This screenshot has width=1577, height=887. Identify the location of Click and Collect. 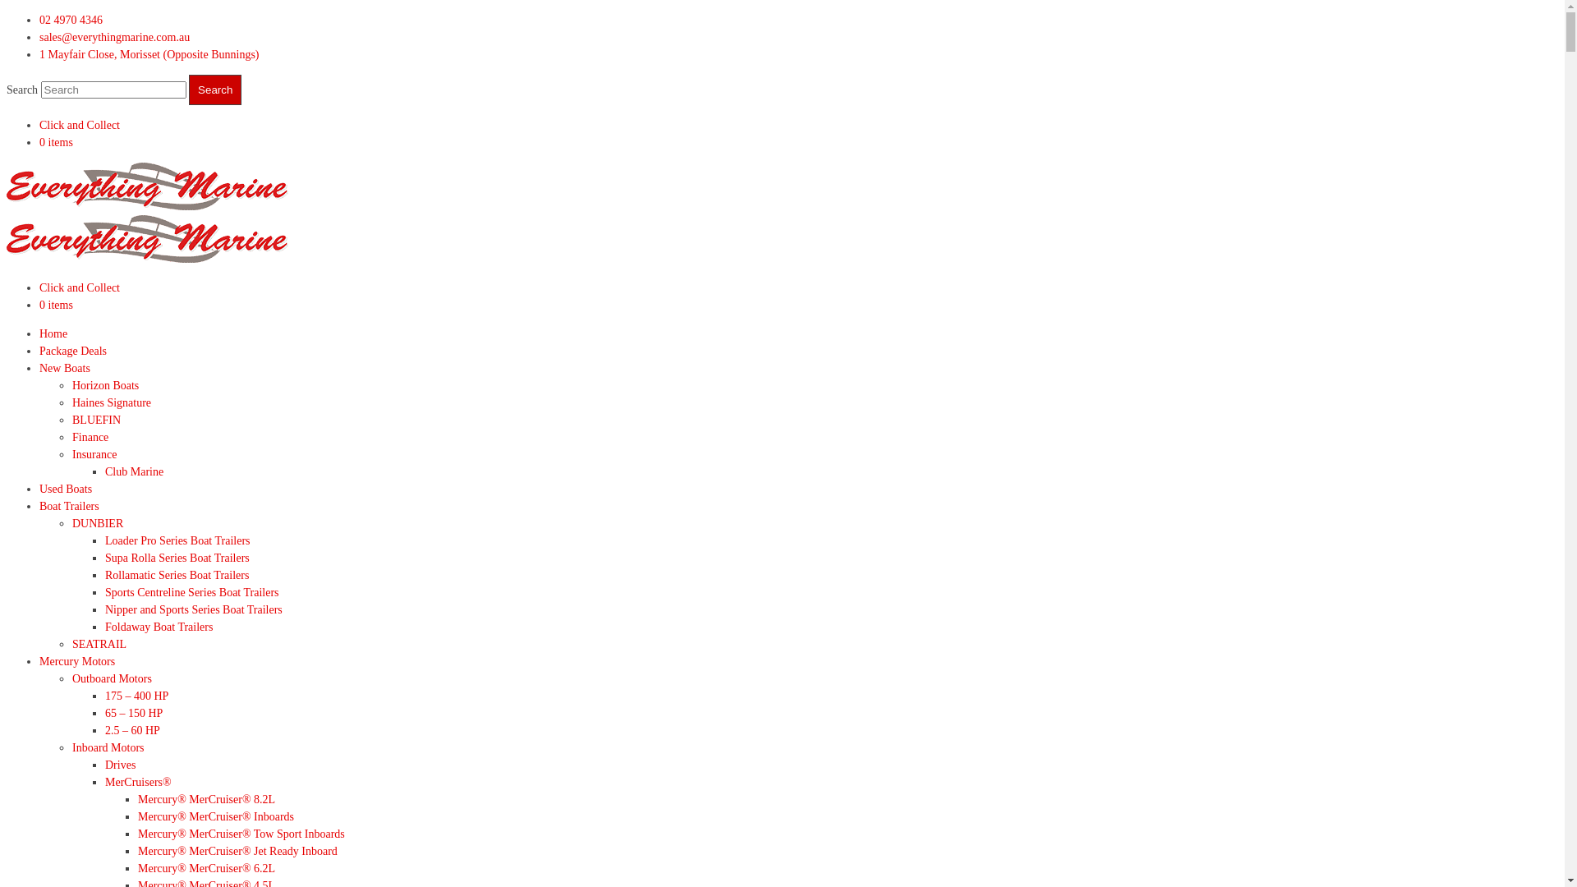
(80, 125).